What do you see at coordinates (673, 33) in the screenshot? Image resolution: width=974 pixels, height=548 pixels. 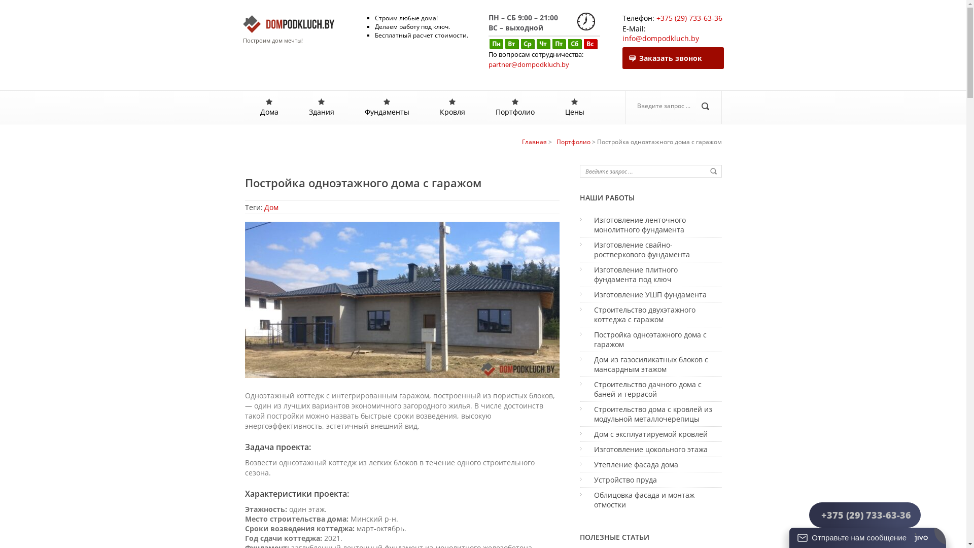 I see `E-Mail: info@dompodkluch.by` at bounding box center [673, 33].